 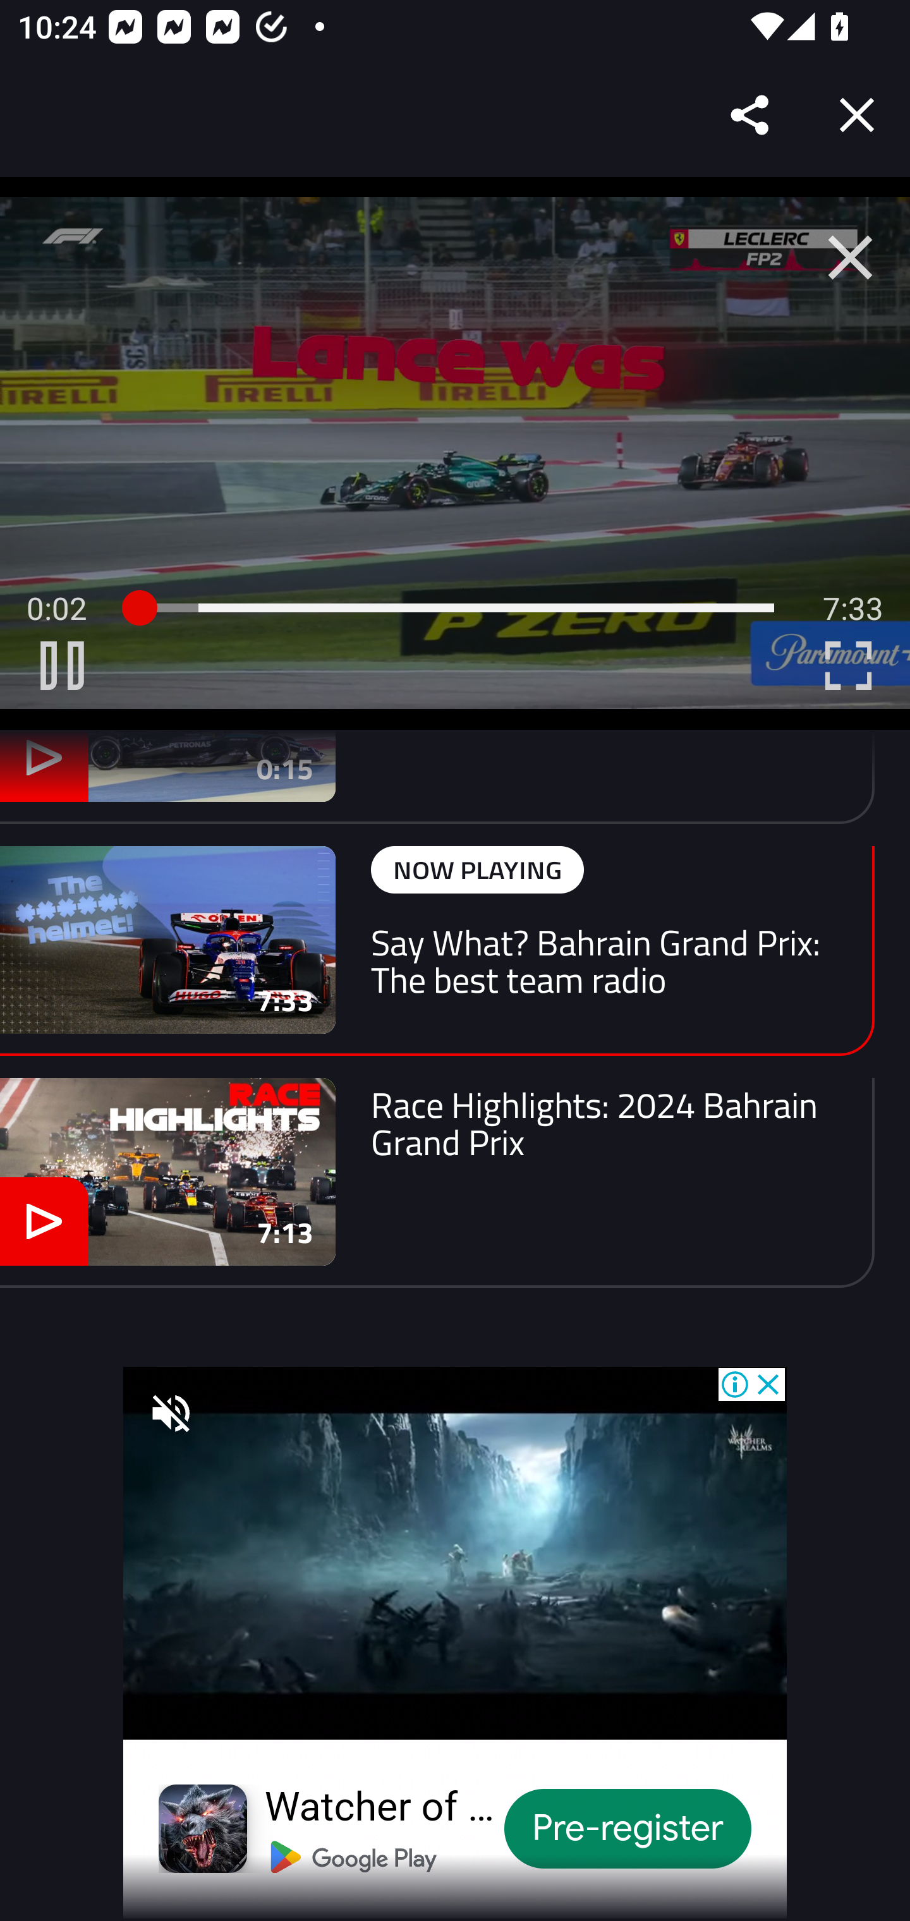 I want to click on  Close, so click(x=850, y=258).